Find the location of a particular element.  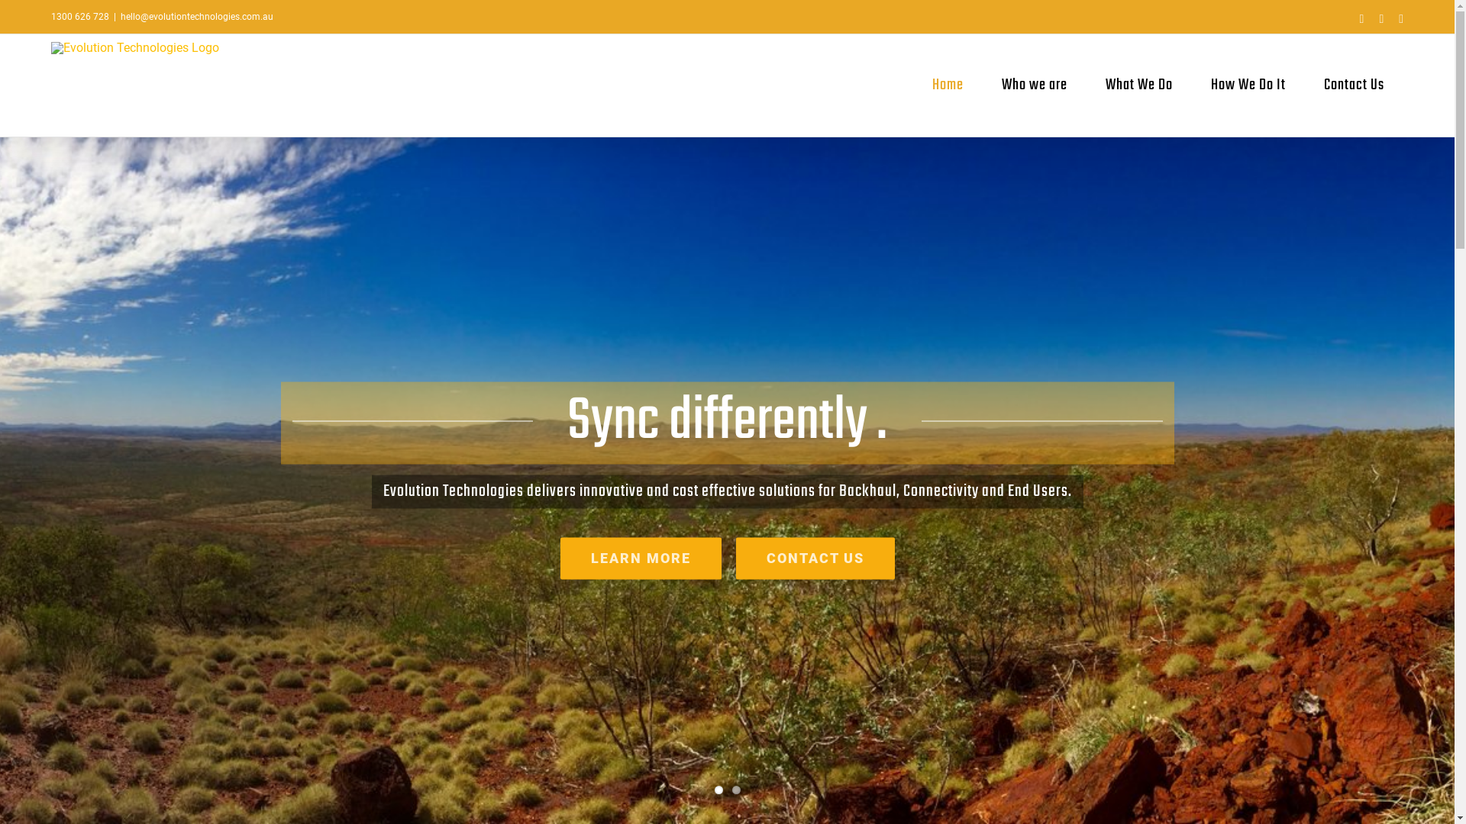

What We Do is located at coordinates (1139, 85).